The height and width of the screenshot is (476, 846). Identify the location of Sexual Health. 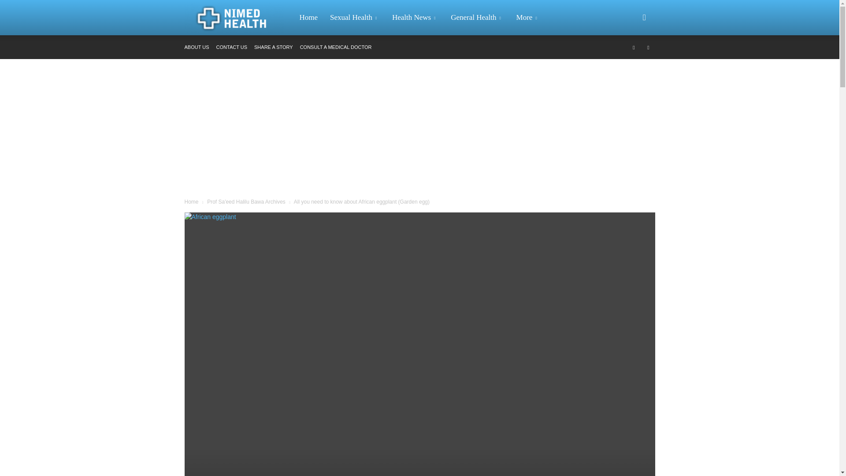
(355, 18).